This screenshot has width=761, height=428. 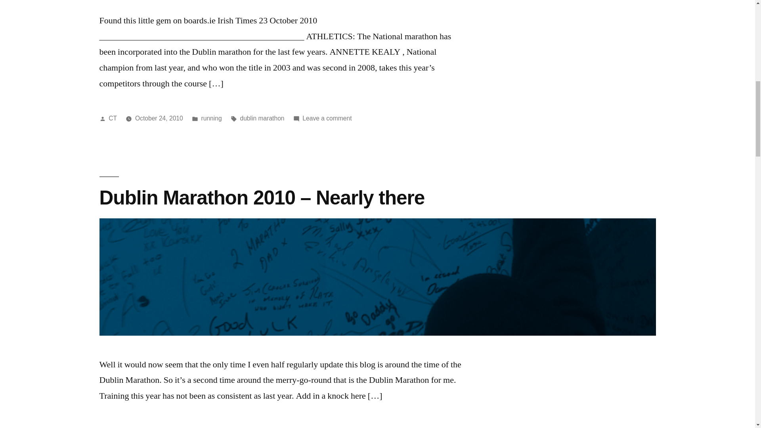 I want to click on running, so click(x=212, y=427).